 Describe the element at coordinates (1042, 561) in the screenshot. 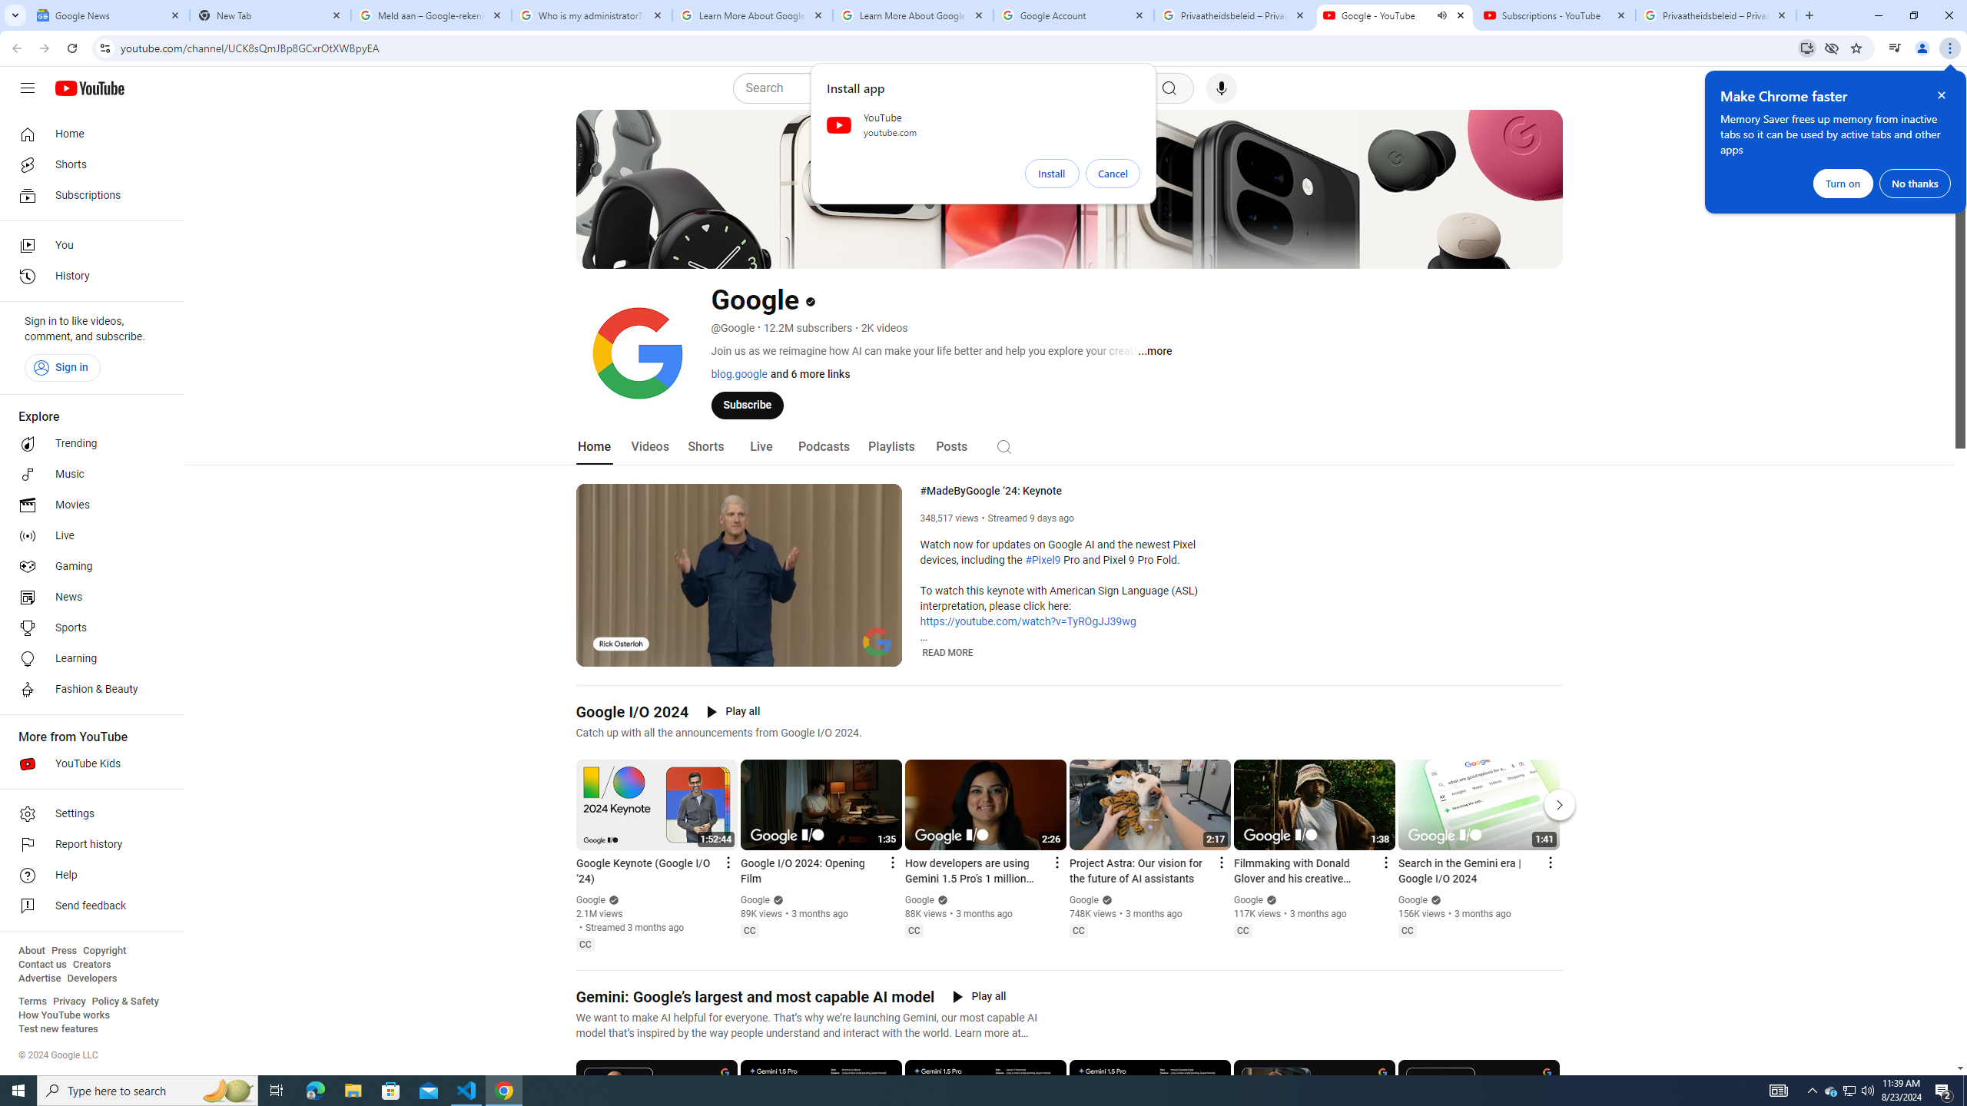

I see `#Pixel9` at that location.